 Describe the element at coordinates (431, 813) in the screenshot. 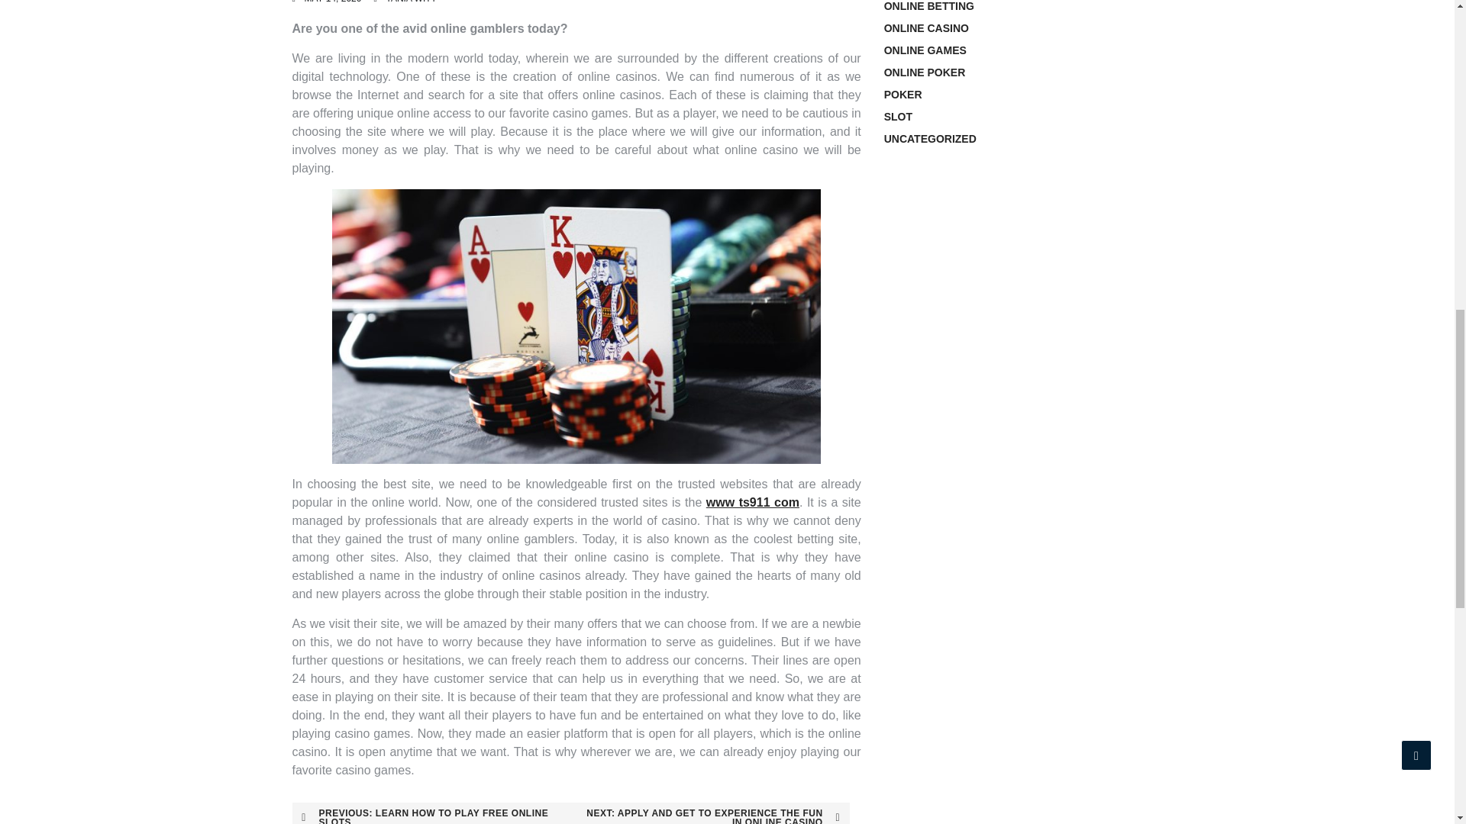

I see `PREVIOUS: LEARN HOW TO PLAY FREE ONLINE SLOTS` at that location.